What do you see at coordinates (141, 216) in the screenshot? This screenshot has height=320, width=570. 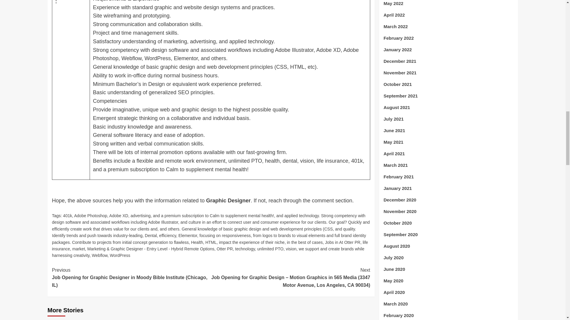 I see `advertising` at bounding box center [141, 216].